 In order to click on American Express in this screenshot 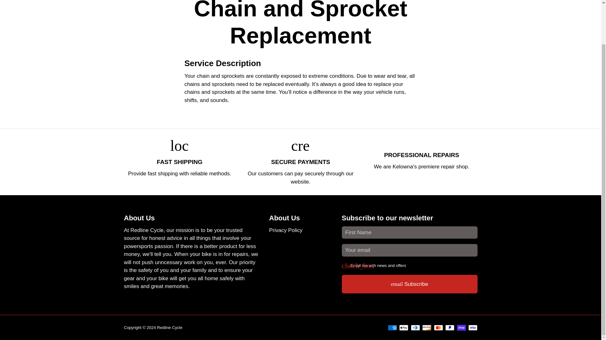, I will do `click(392, 327)`.